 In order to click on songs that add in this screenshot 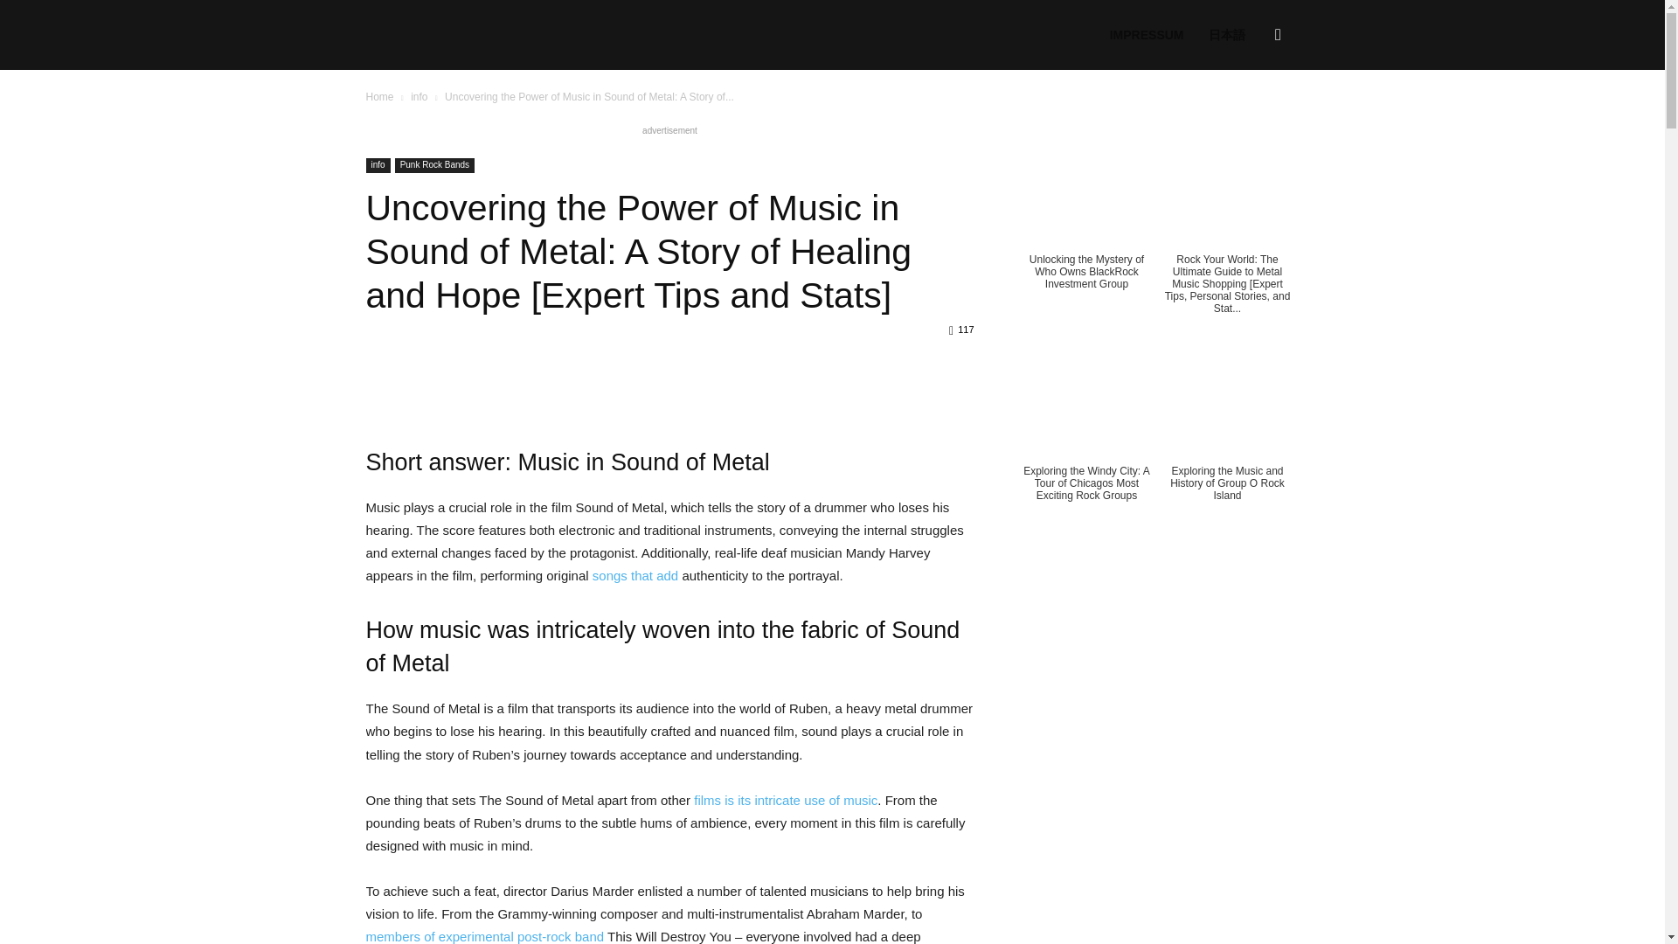, I will do `click(634, 575)`.